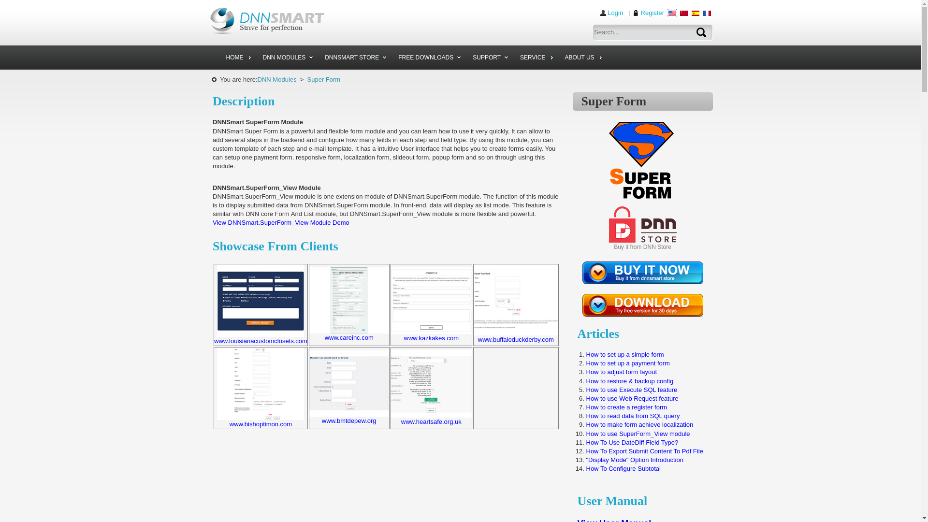 The width and height of the screenshot is (928, 522). What do you see at coordinates (535, 57) in the screenshot?
I see `SERVICE` at bounding box center [535, 57].